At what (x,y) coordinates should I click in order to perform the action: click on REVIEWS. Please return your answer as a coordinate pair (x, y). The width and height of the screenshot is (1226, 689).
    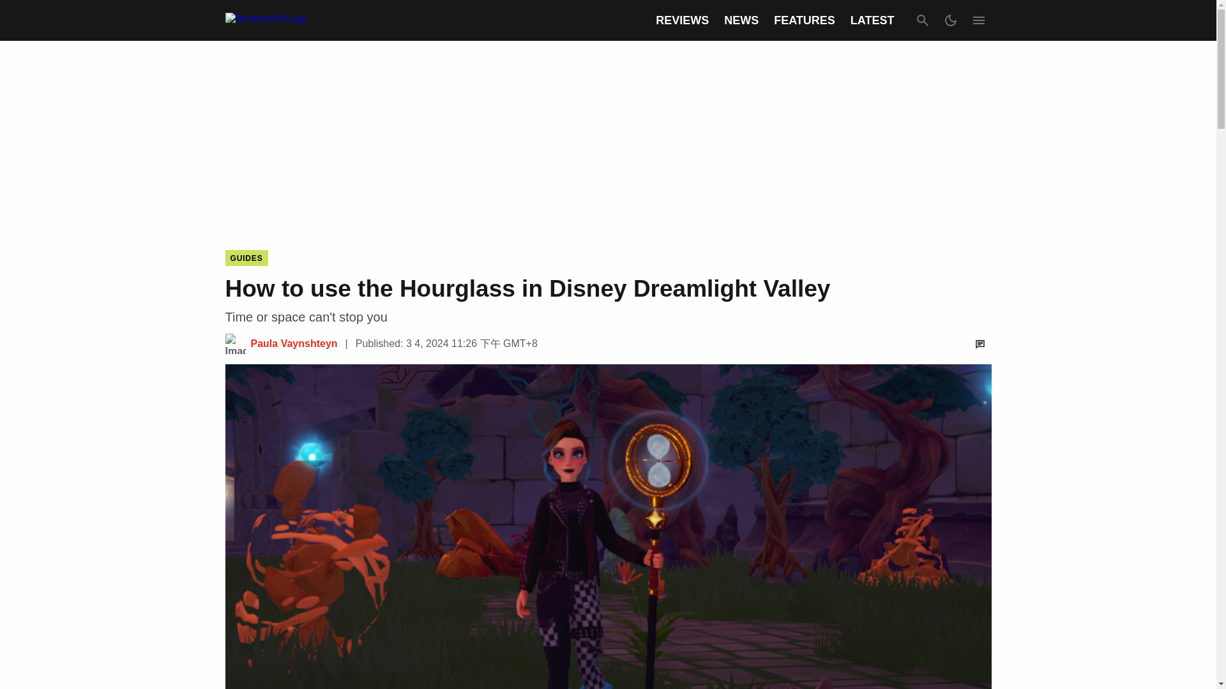
    Looking at the image, I should click on (682, 20).